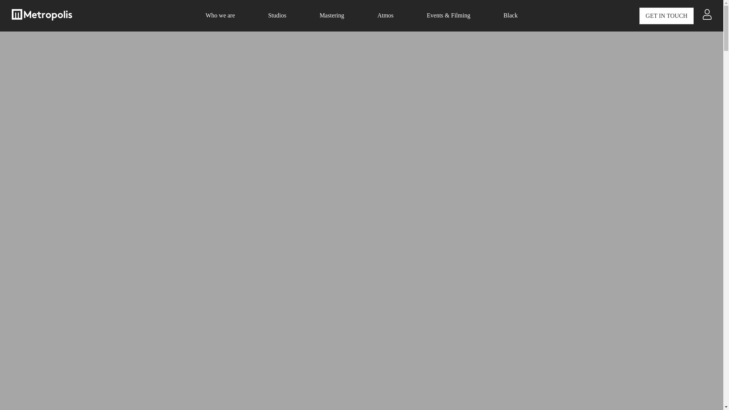  Describe the element at coordinates (666, 16) in the screenshot. I see `GET IN TOUCH` at that location.